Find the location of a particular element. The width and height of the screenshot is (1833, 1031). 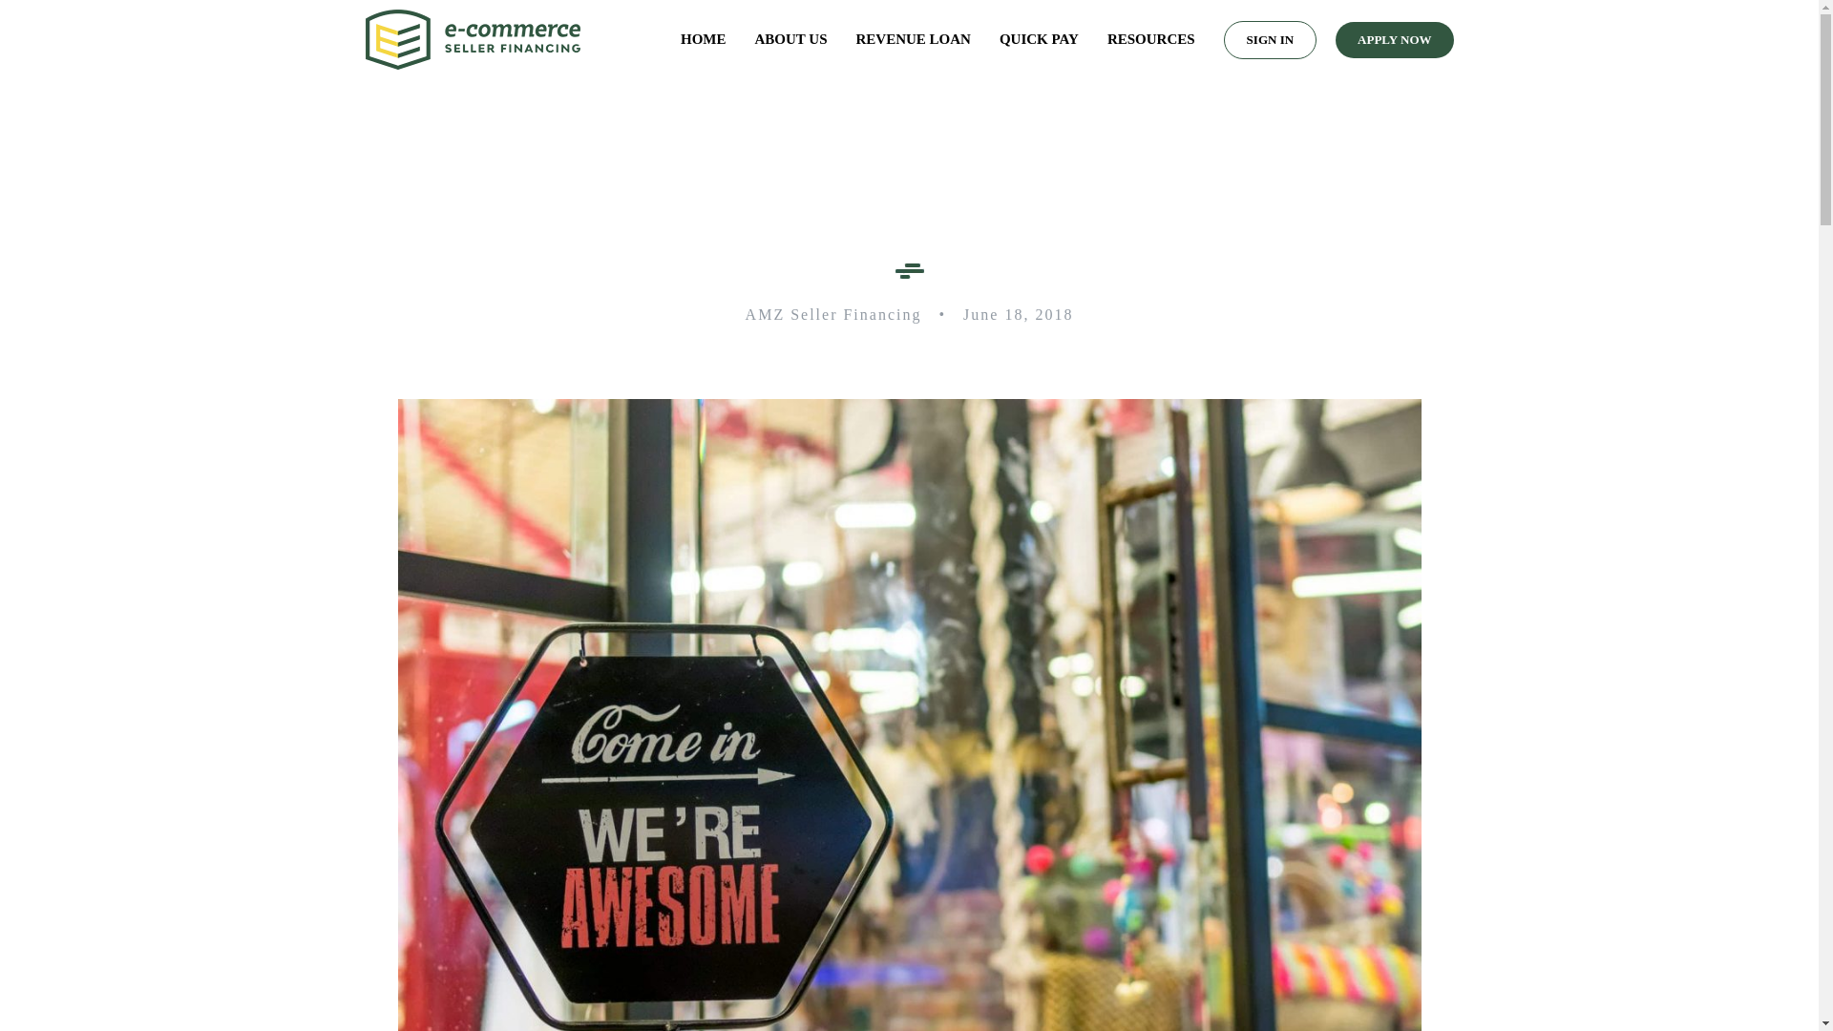

QUICK PAY is located at coordinates (1039, 40).